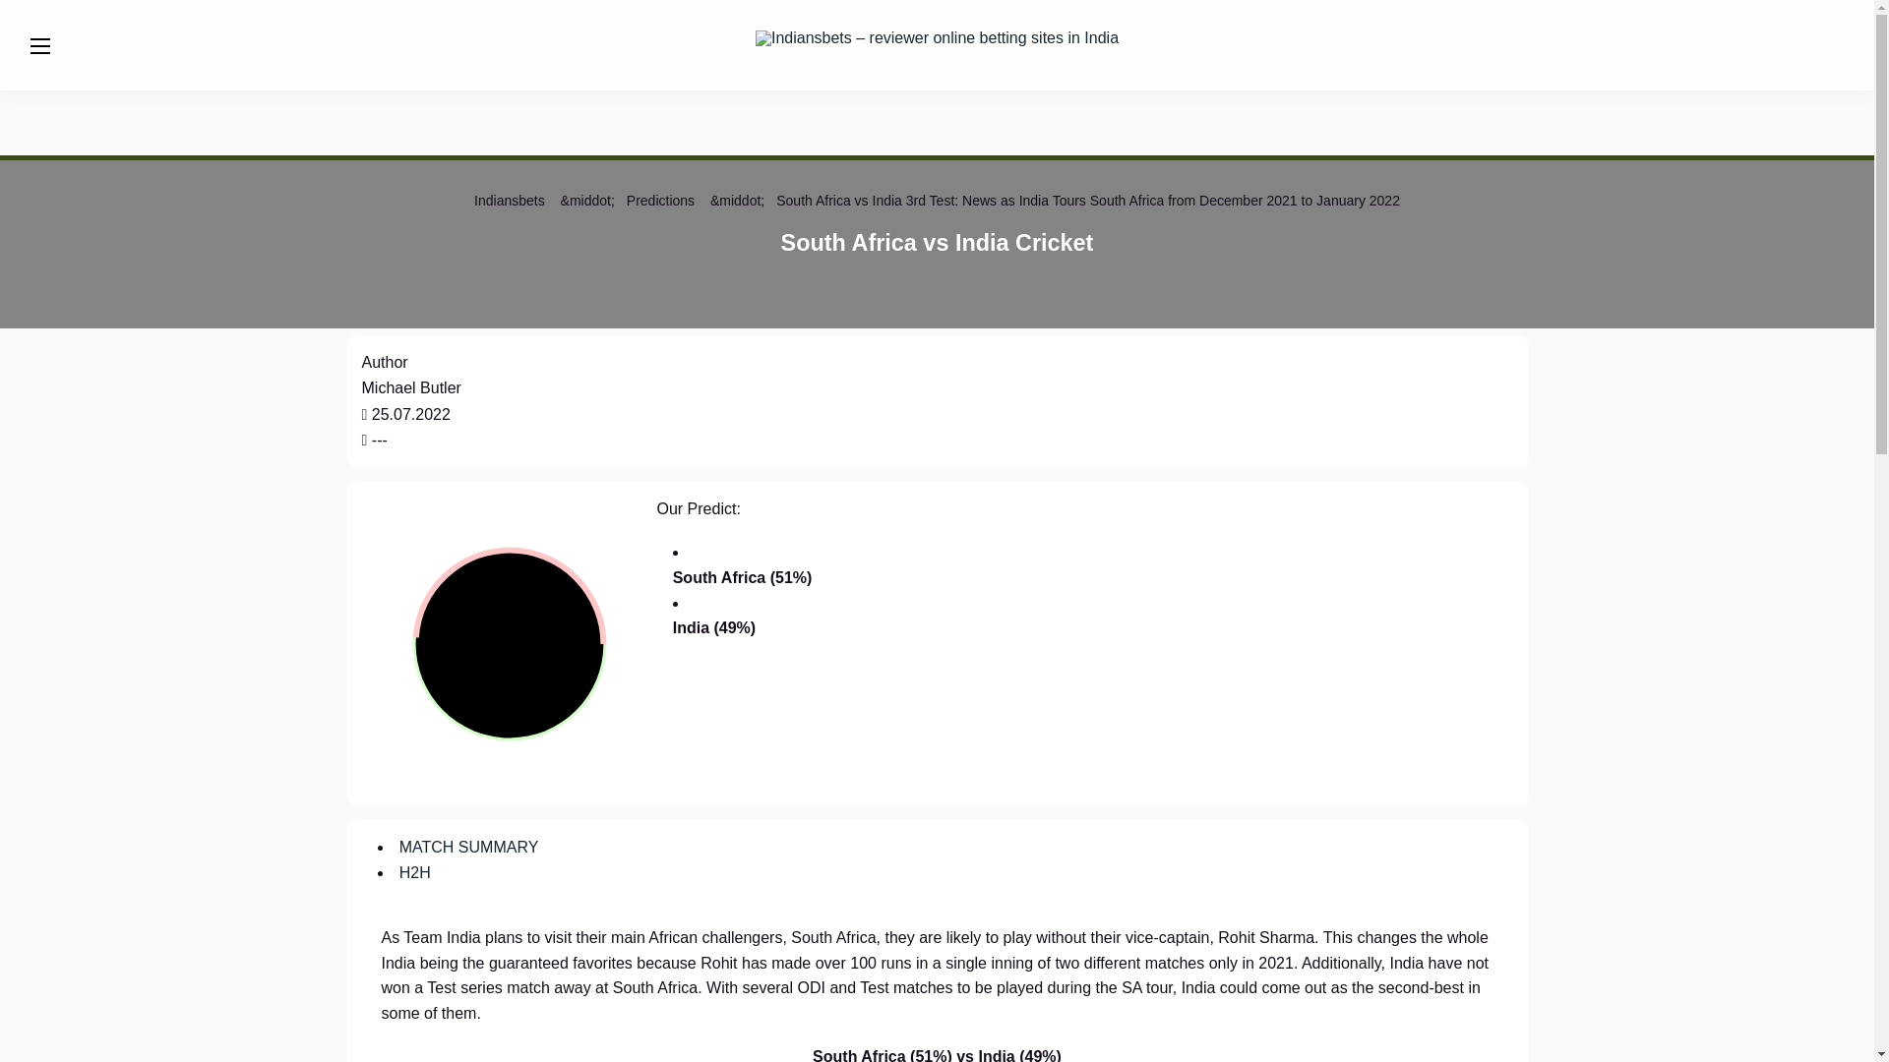  Describe the element at coordinates (414, 873) in the screenshot. I see `H2H` at that location.